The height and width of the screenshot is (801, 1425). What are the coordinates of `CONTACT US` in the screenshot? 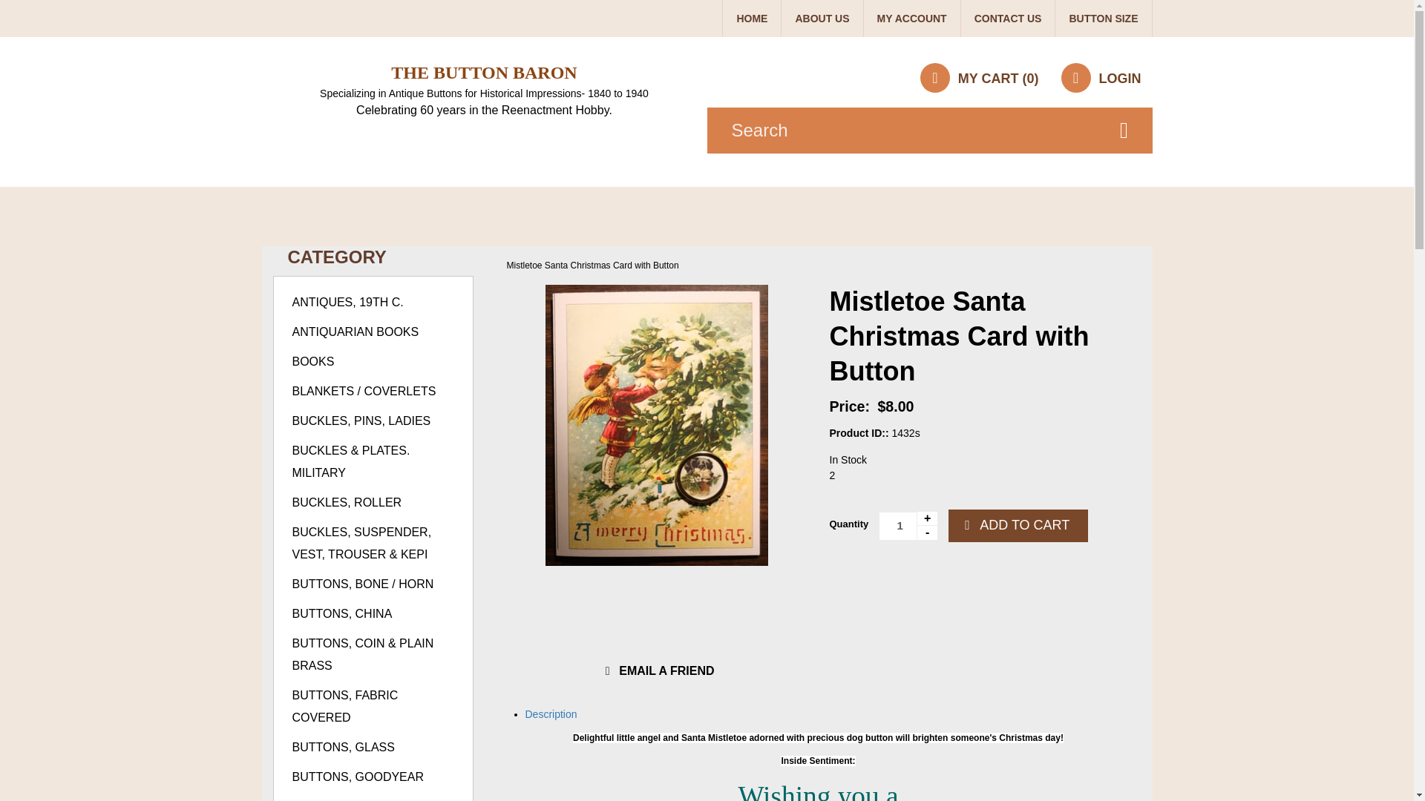 It's located at (1008, 18).